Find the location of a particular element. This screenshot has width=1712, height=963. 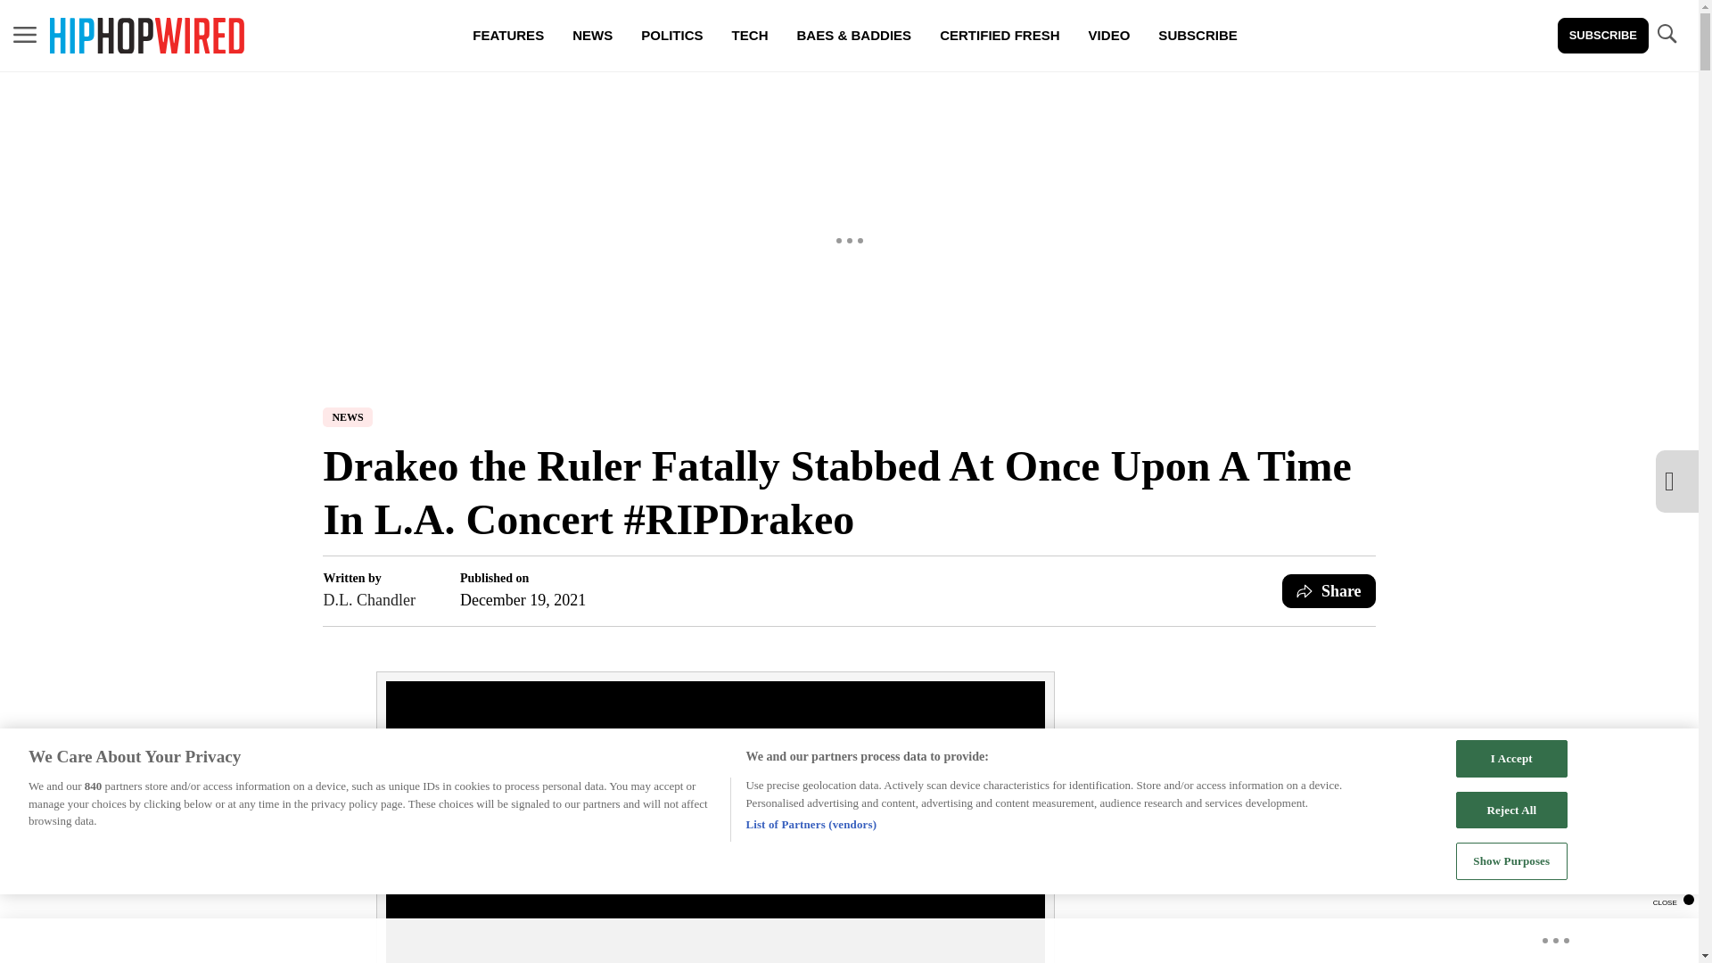

NEWS is located at coordinates (592, 36).